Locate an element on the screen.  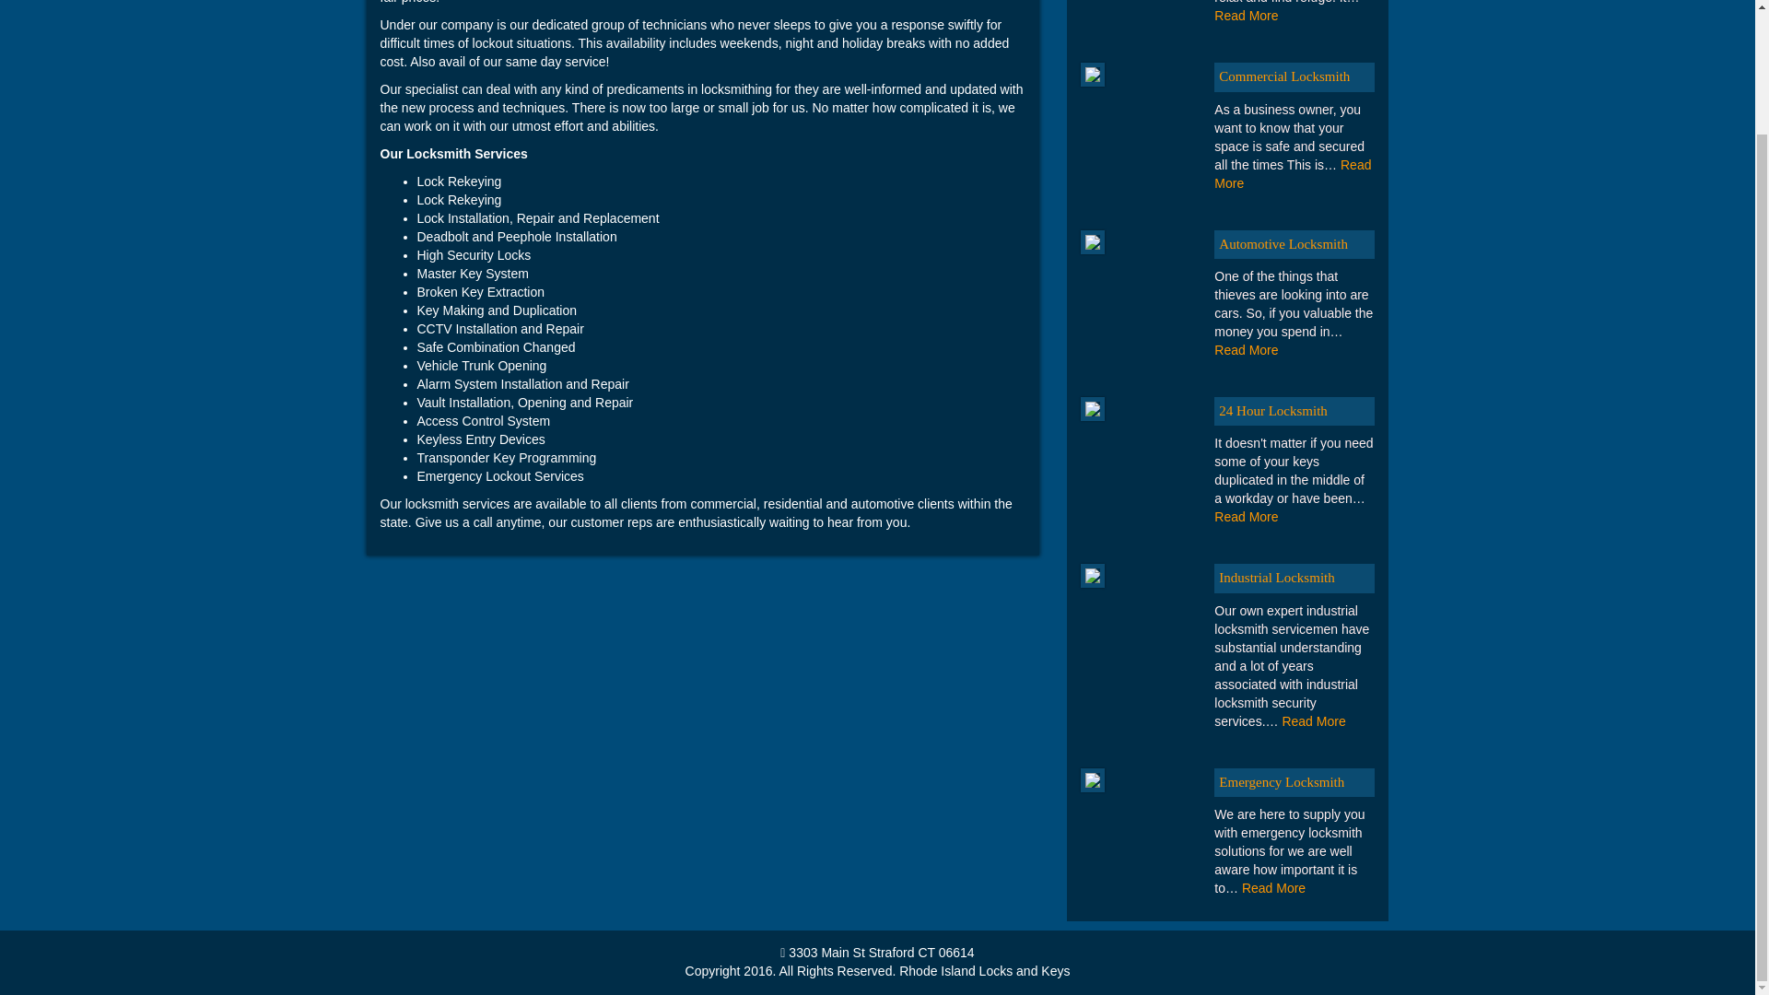
Read More is located at coordinates (1246, 516).